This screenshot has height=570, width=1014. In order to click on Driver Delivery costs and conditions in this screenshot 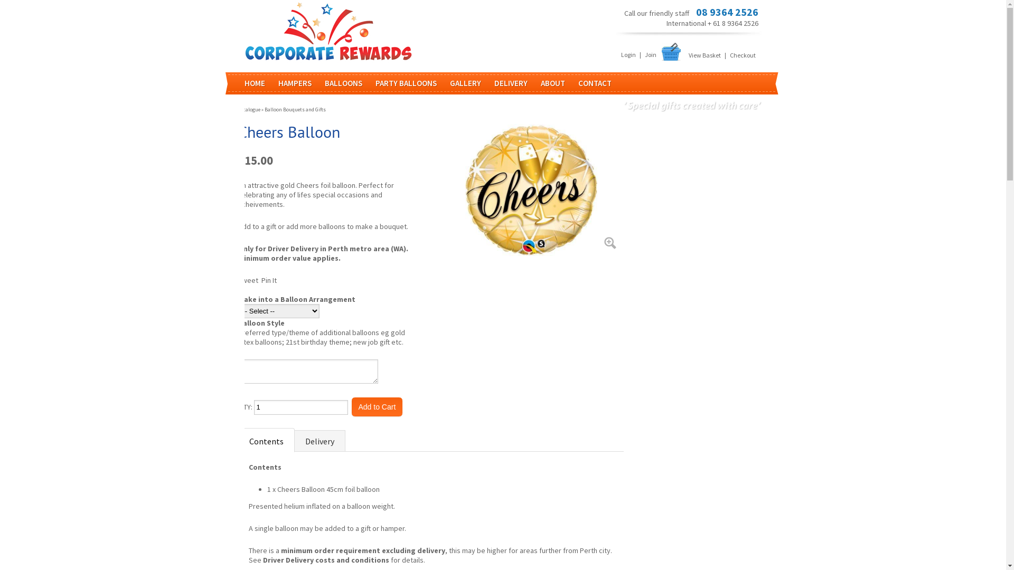, I will do `click(326, 560)`.